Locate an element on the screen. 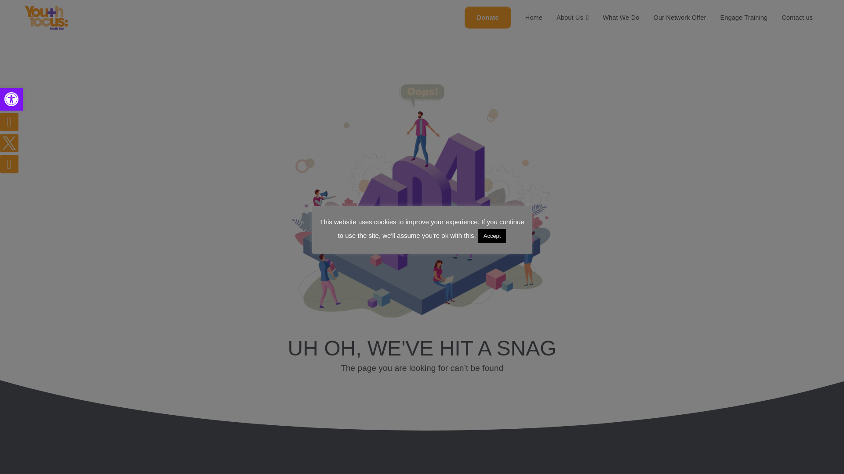 The image size is (844, 474). Donate is located at coordinates (487, 7).